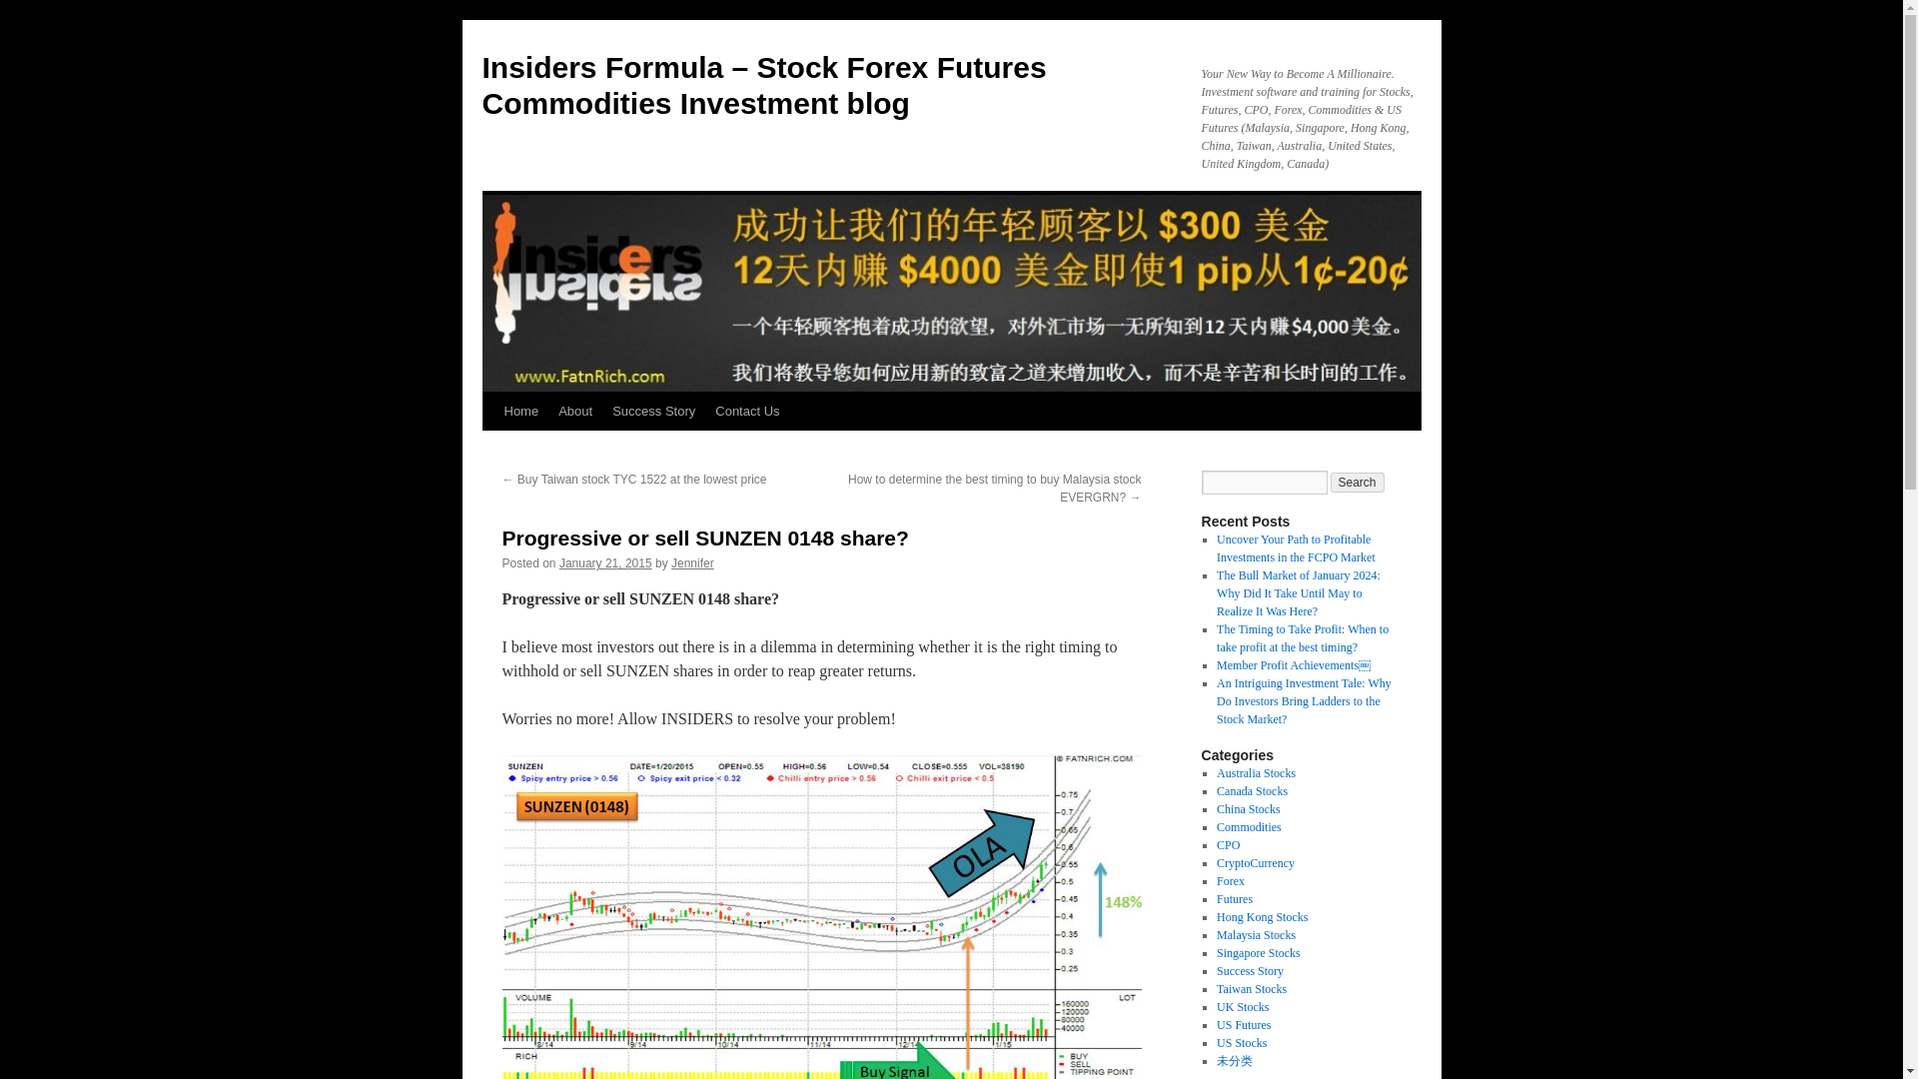 Image resolution: width=1918 pixels, height=1079 pixels. Describe the element at coordinates (1251, 791) in the screenshot. I see `Canada Stocks` at that location.